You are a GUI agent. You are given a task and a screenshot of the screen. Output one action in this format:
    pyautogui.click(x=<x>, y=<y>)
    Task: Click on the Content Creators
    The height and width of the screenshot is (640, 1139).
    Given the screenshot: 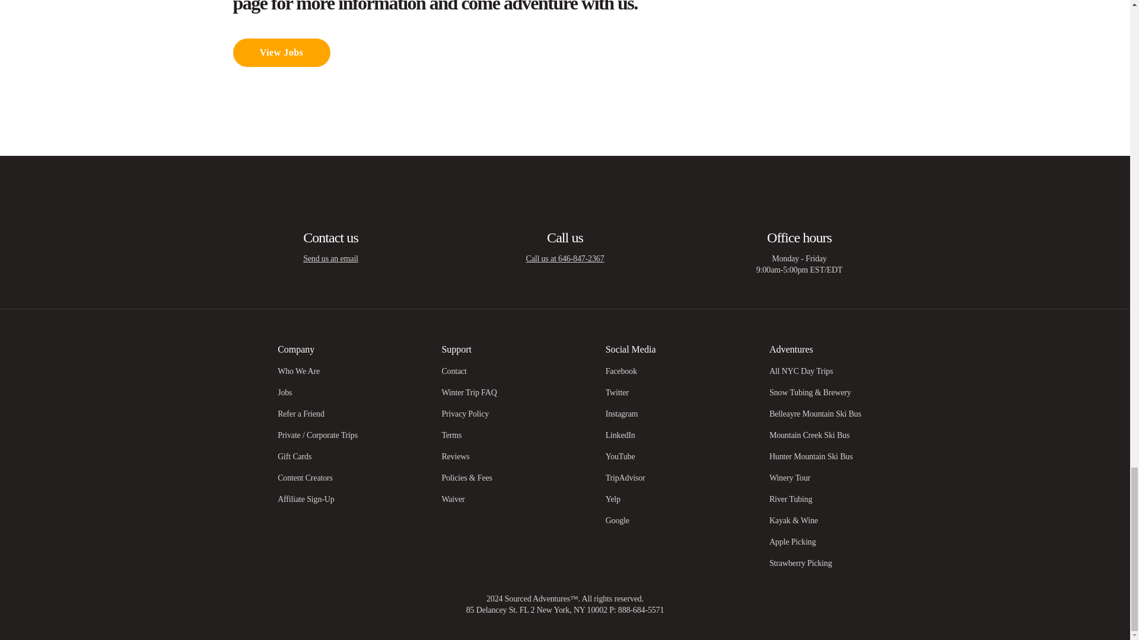 What is the action you would take?
    pyautogui.click(x=305, y=478)
    